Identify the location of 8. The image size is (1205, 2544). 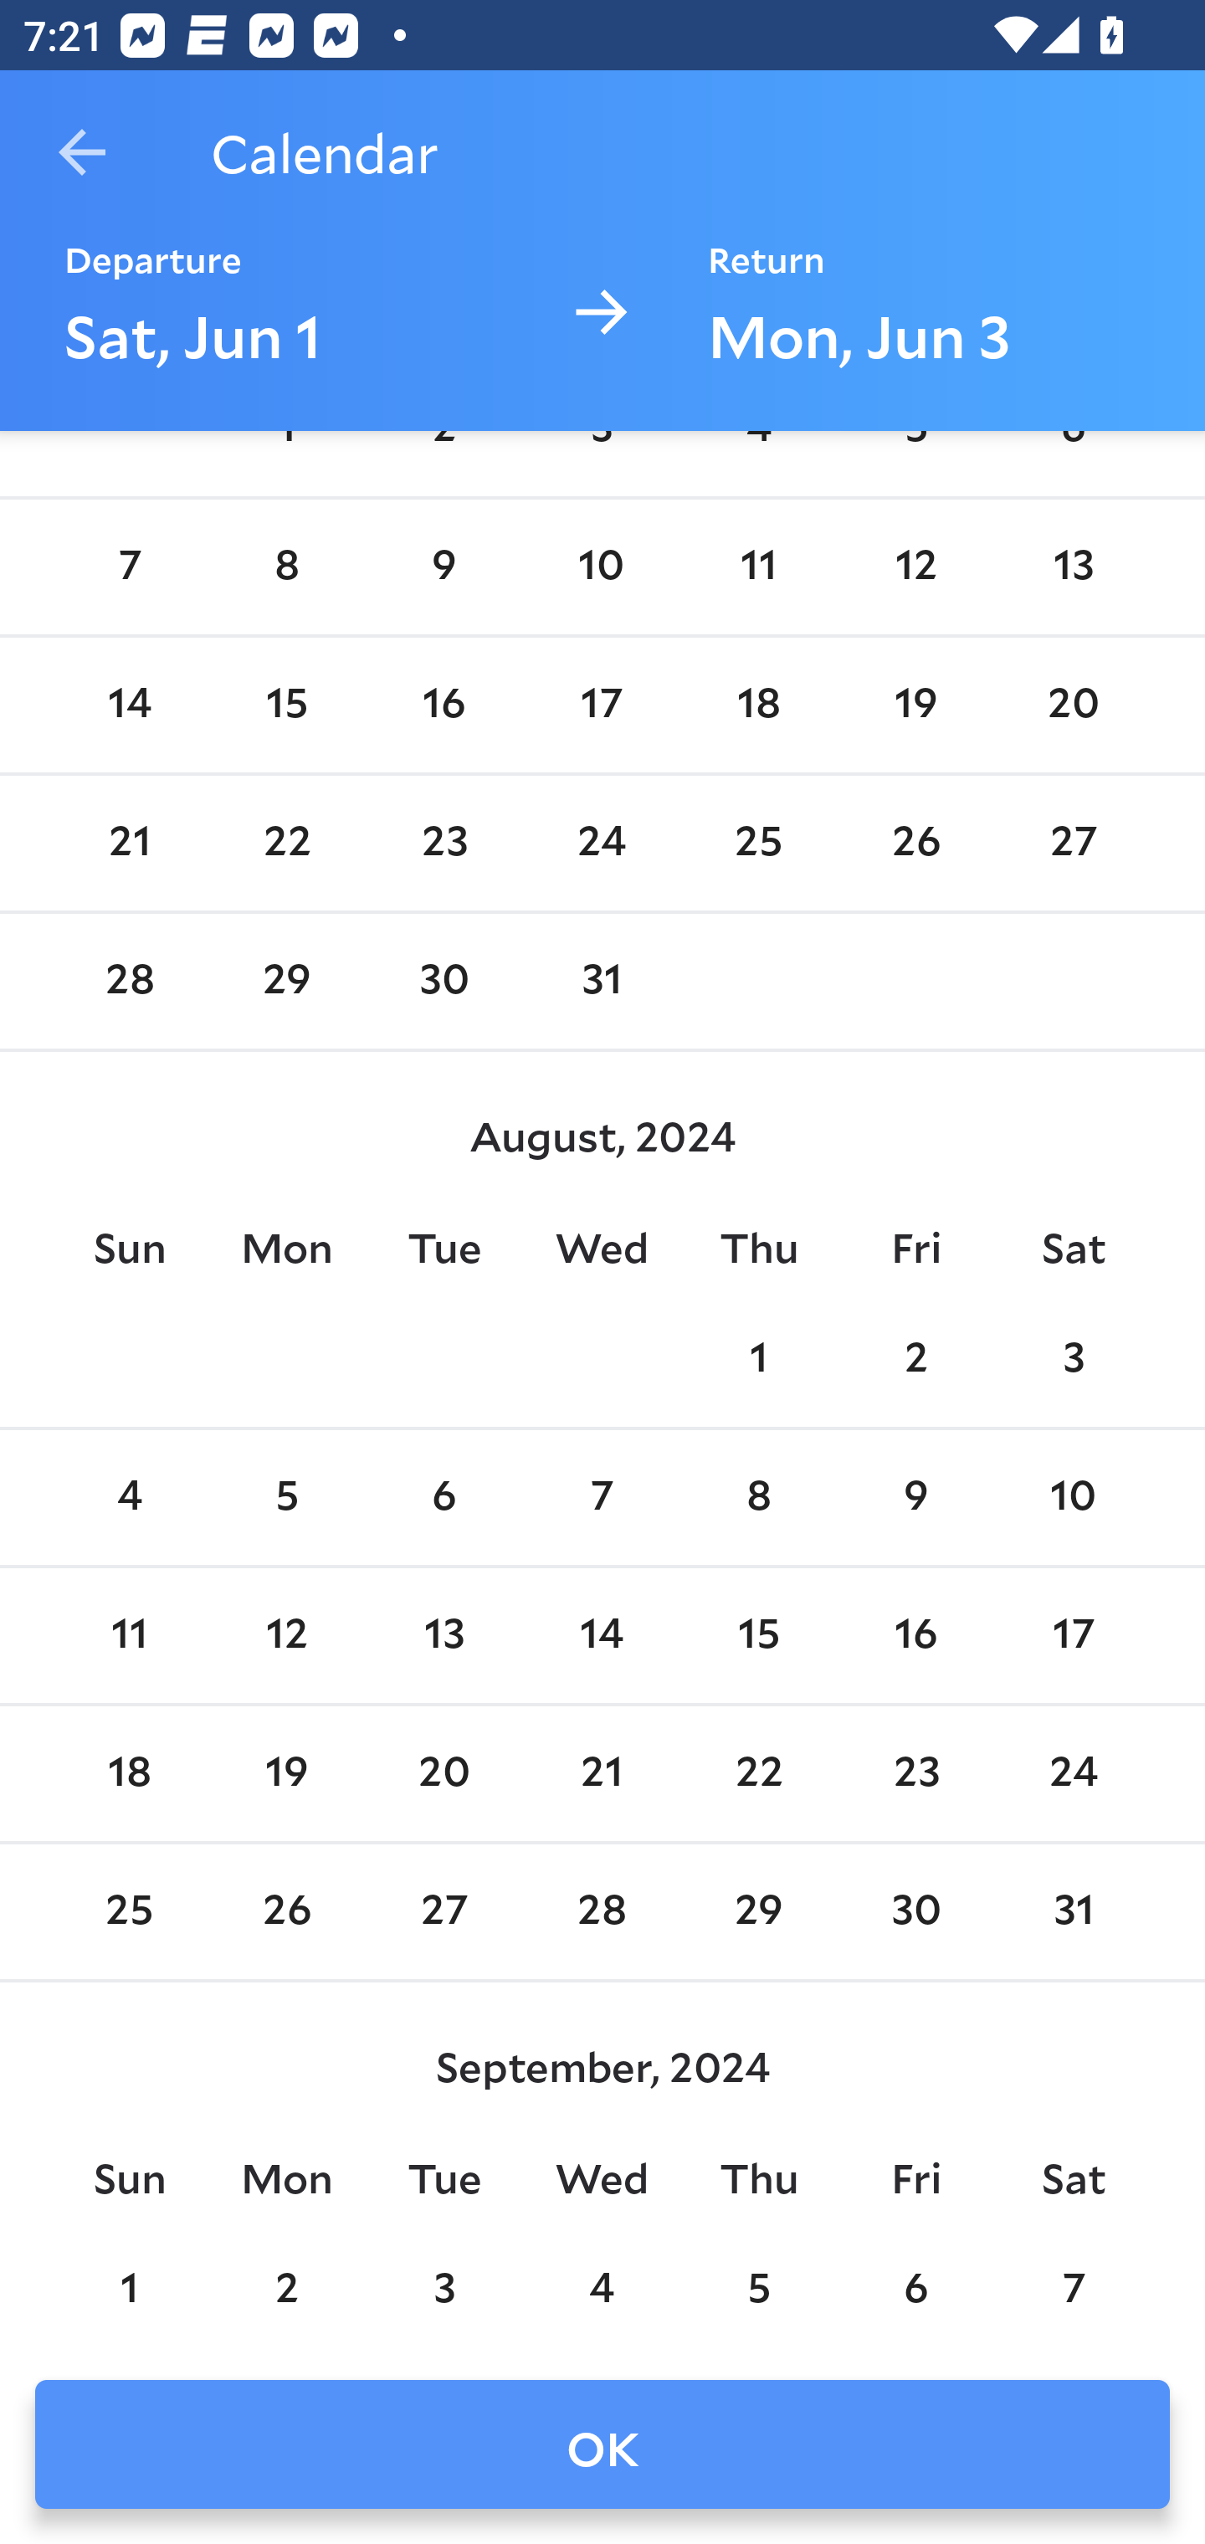
(287, 567).